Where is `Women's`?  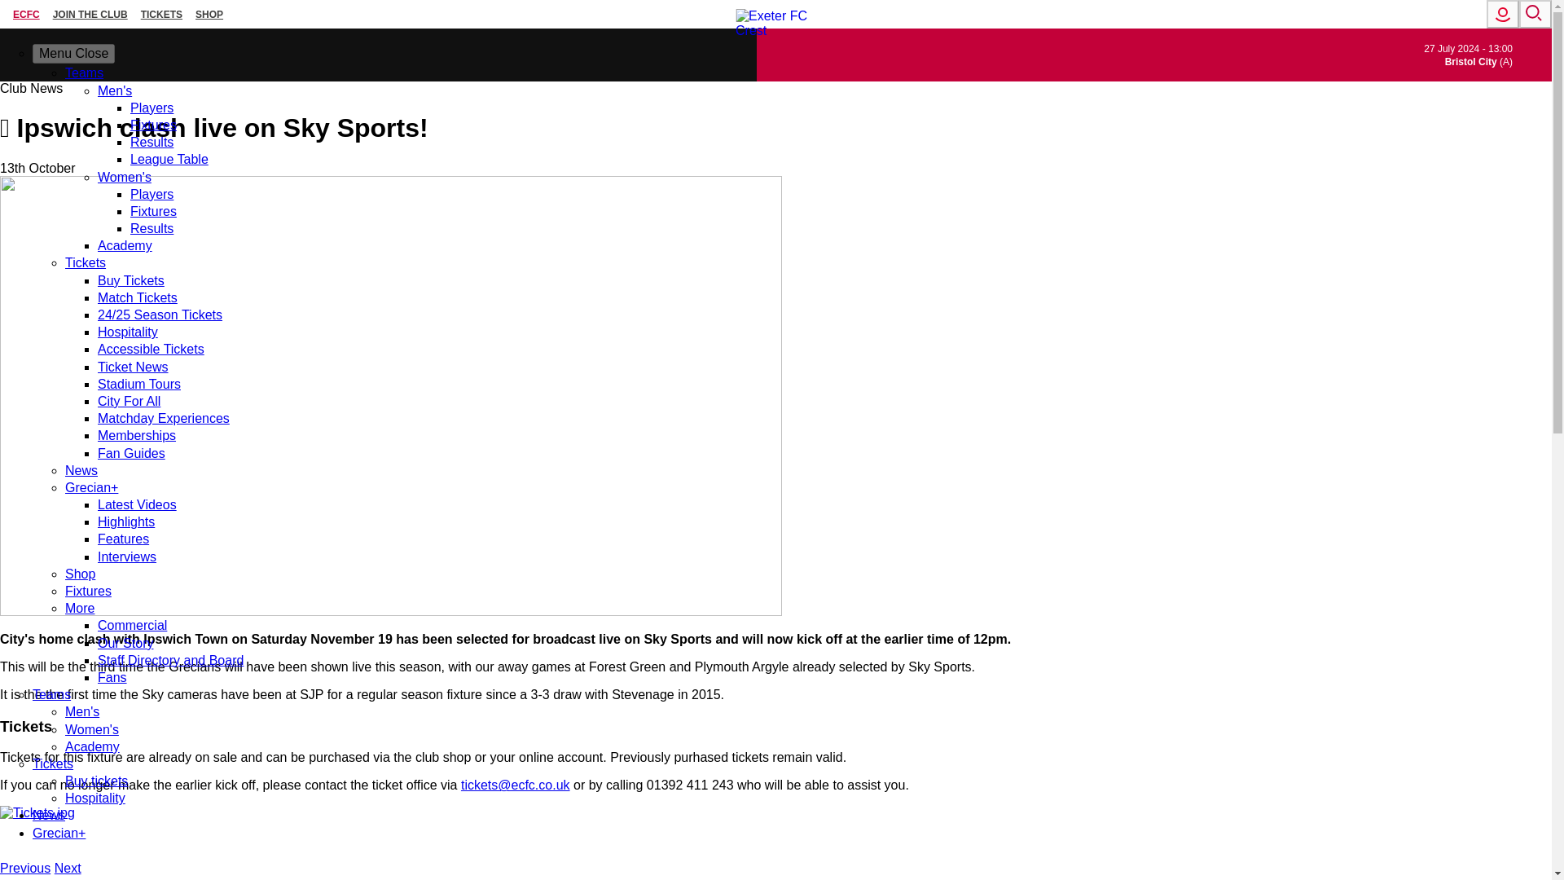 Women's is located at coordinates (124, 176).